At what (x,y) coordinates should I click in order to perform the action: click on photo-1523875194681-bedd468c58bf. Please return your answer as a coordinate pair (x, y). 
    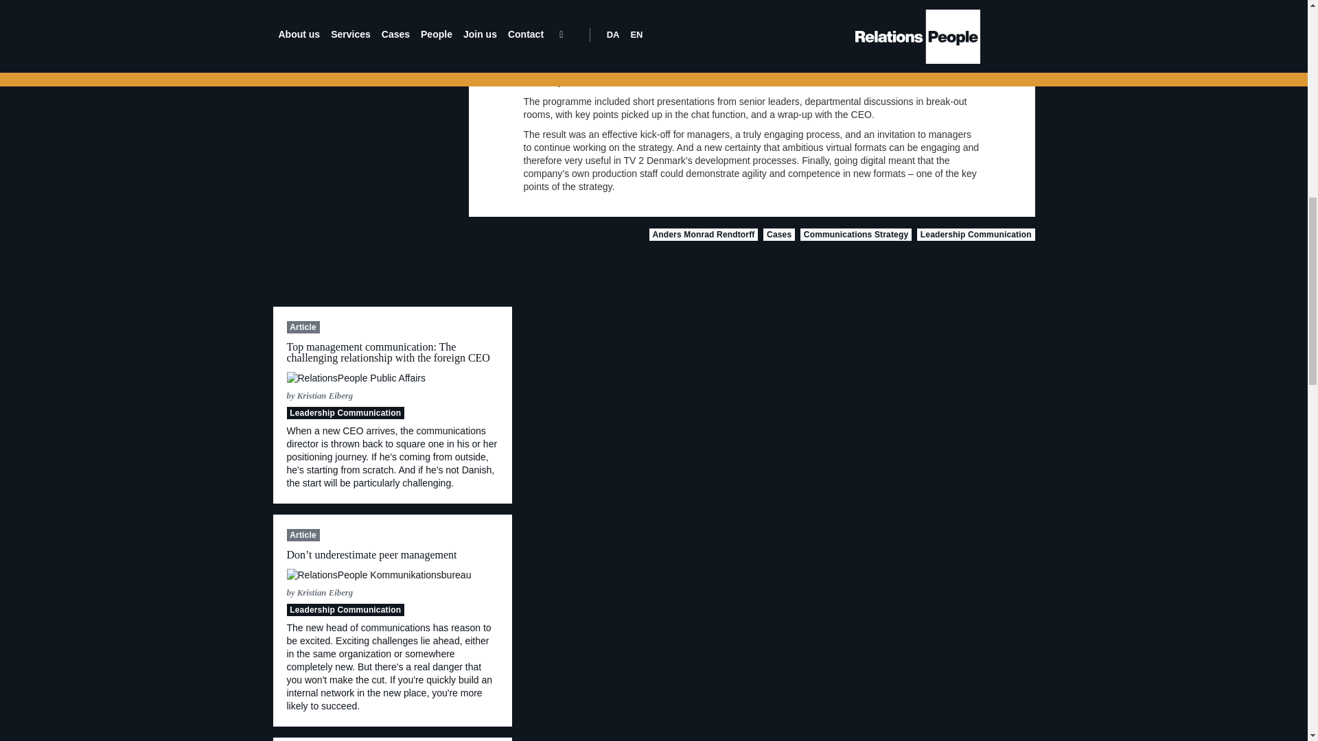
    Looking at the image, I should click on (356, 378).